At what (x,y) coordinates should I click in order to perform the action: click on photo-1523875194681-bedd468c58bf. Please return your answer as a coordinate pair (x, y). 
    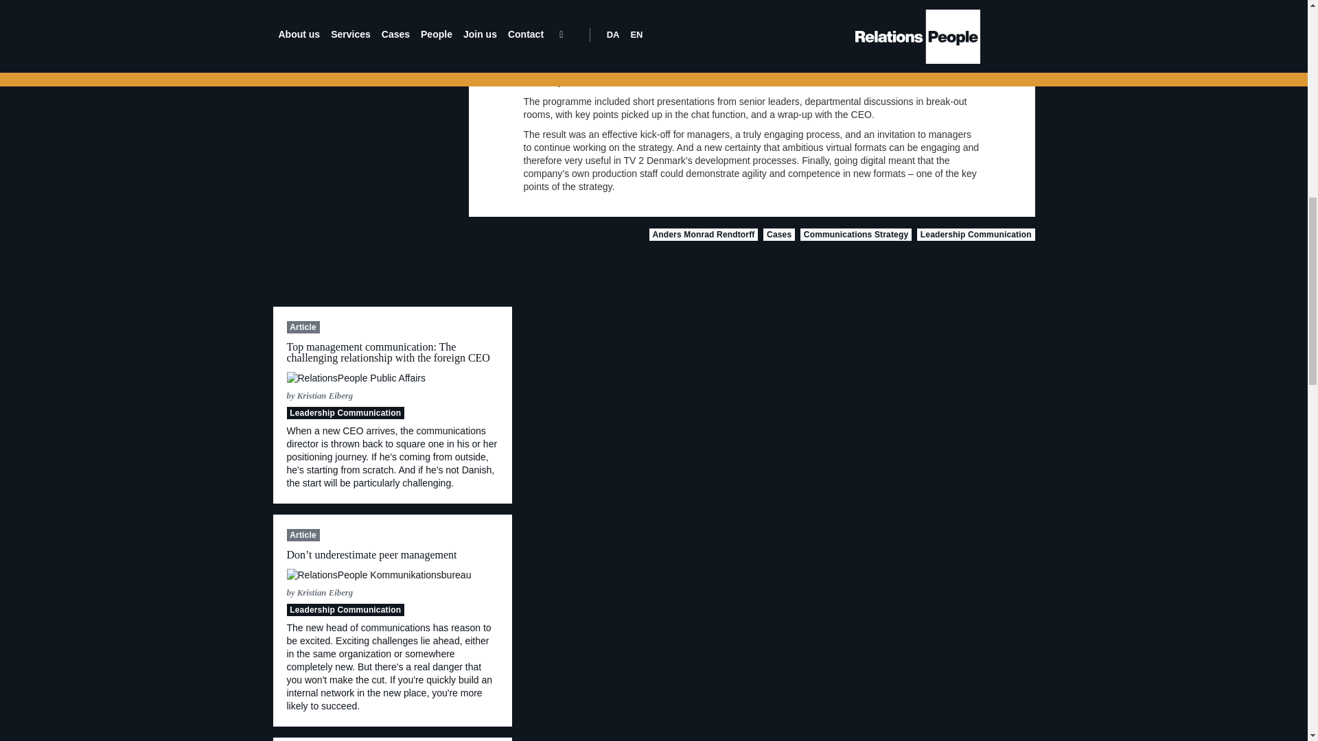
    Looking at the image, I should click on (356, 378).